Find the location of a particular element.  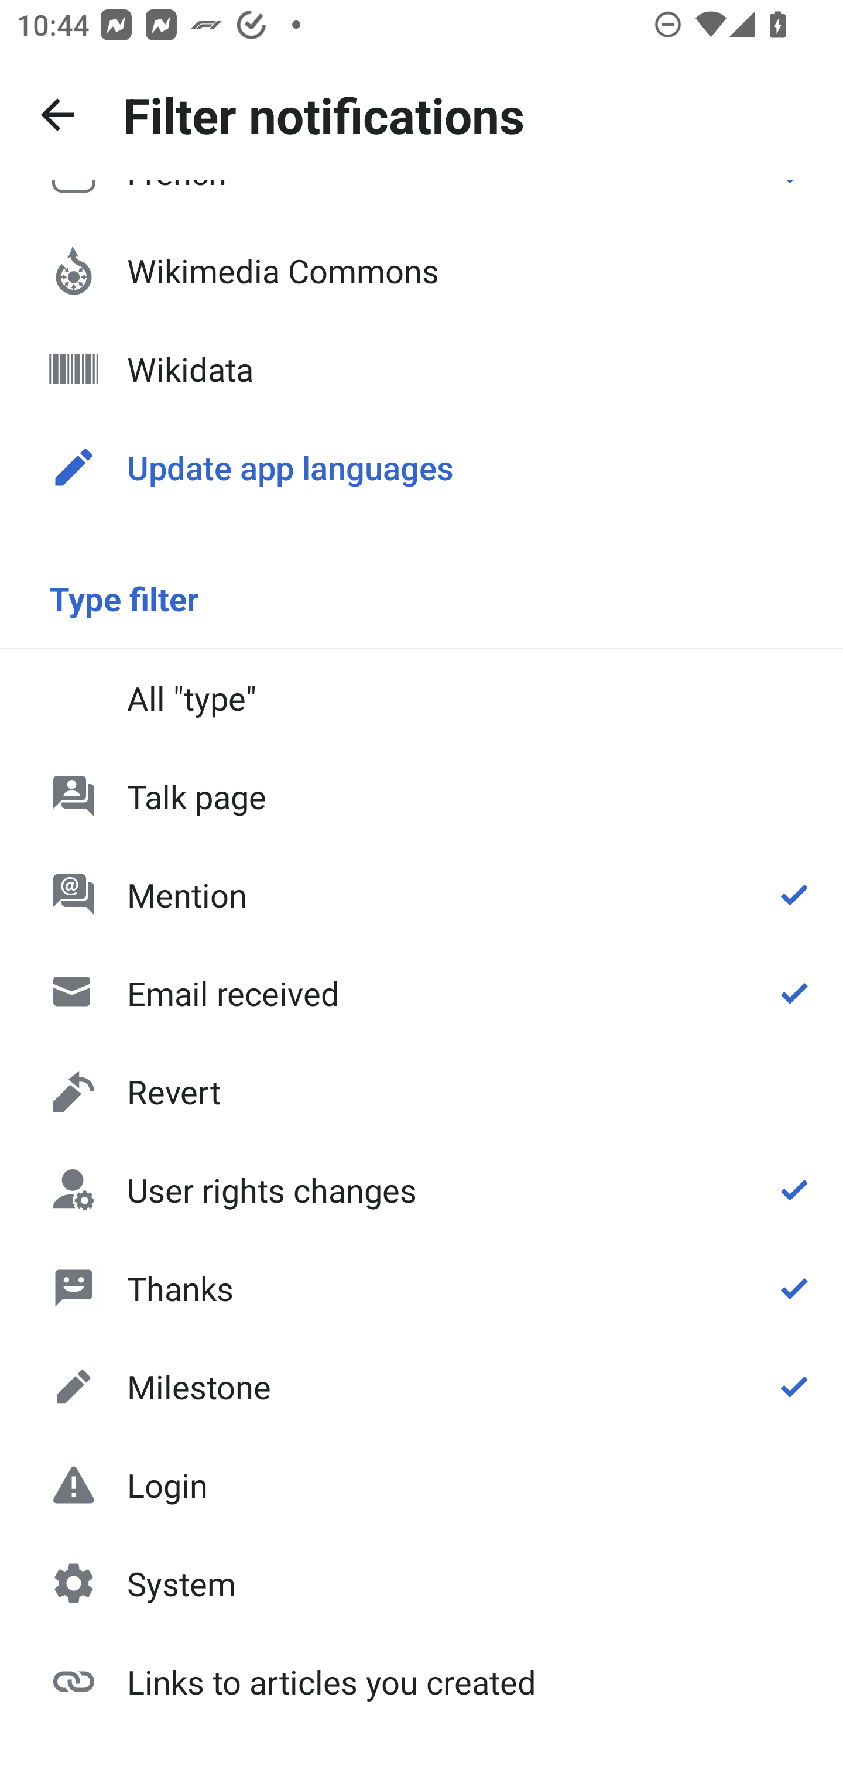

User rights changes is located at coordinates (421, 1190).